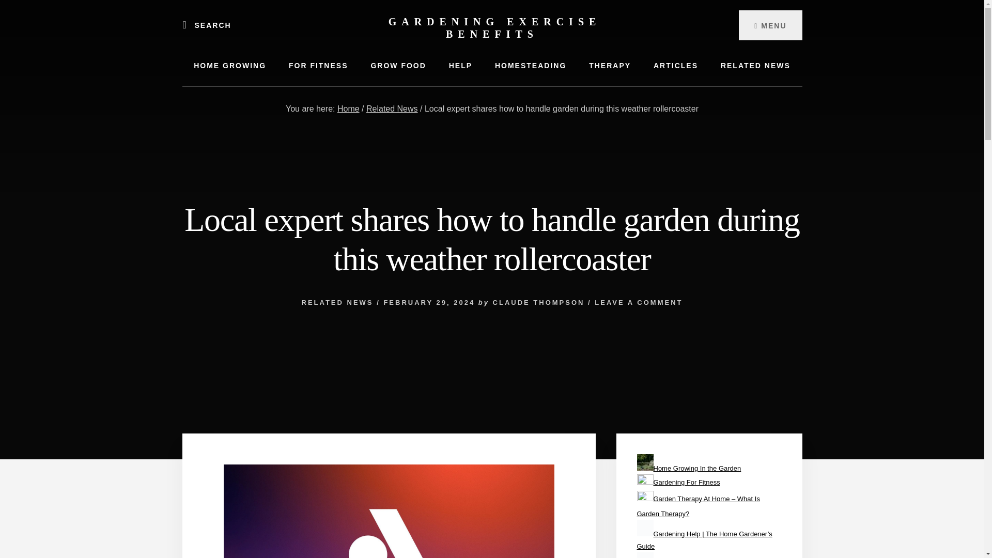 Image resolution: width=992 pixels, height=558 pixels. Describe the element at coordinates (638, 302) in the screenshot. I see `LEAVE A COMMENT` at that location.